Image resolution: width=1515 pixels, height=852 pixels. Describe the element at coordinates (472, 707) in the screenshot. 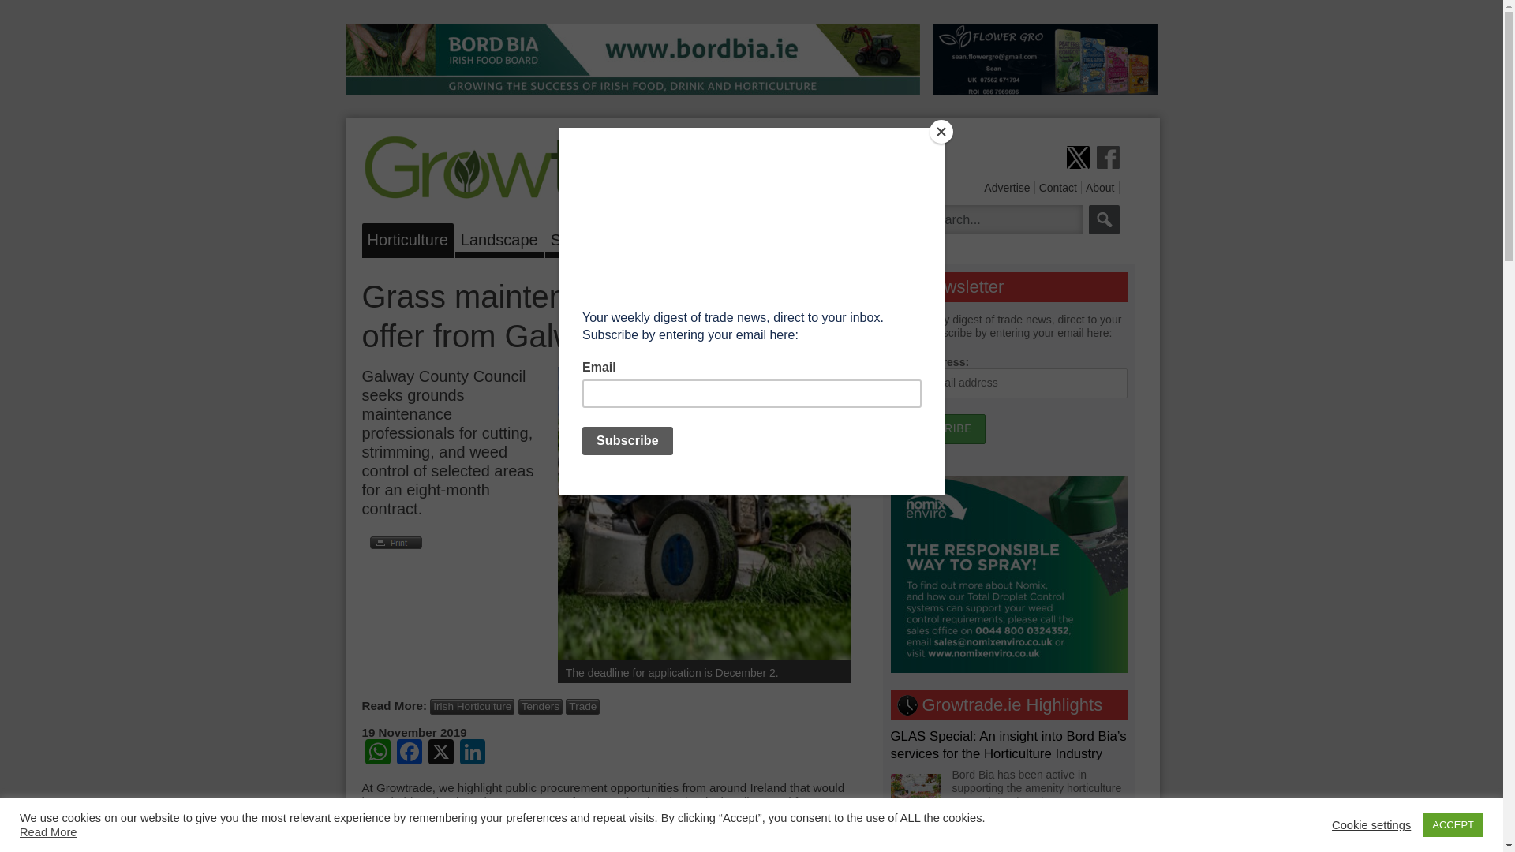

I see `Irish Horticulture` at that location.